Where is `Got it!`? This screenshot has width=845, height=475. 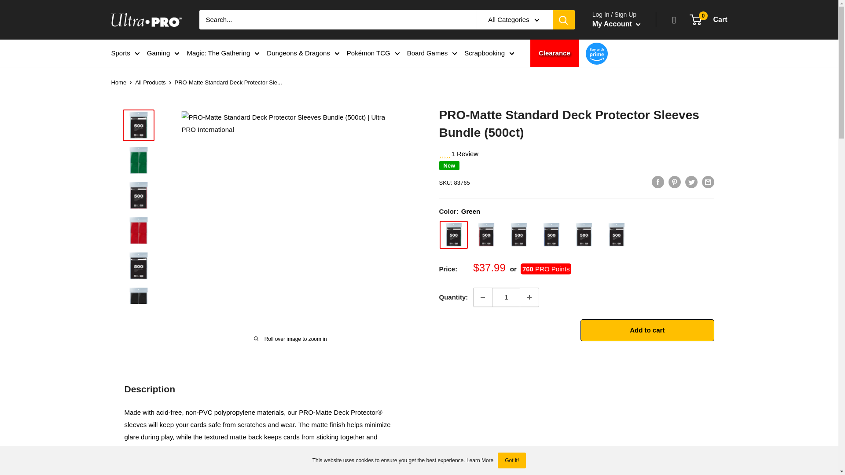
Got it! is located at coordinates (511, 460).